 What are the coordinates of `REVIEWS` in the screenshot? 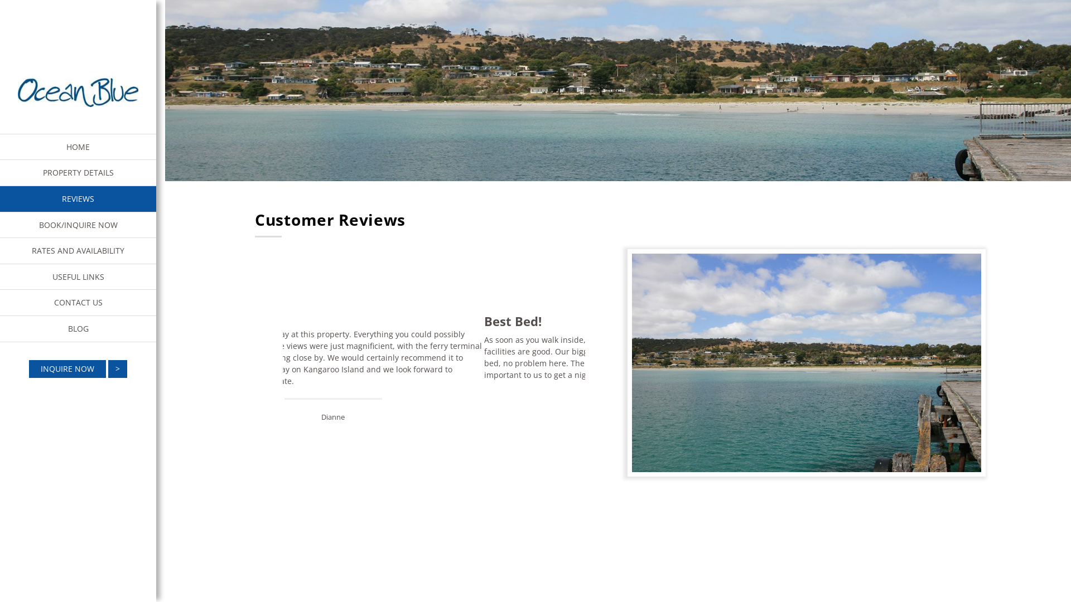 It's located at (78, 199).